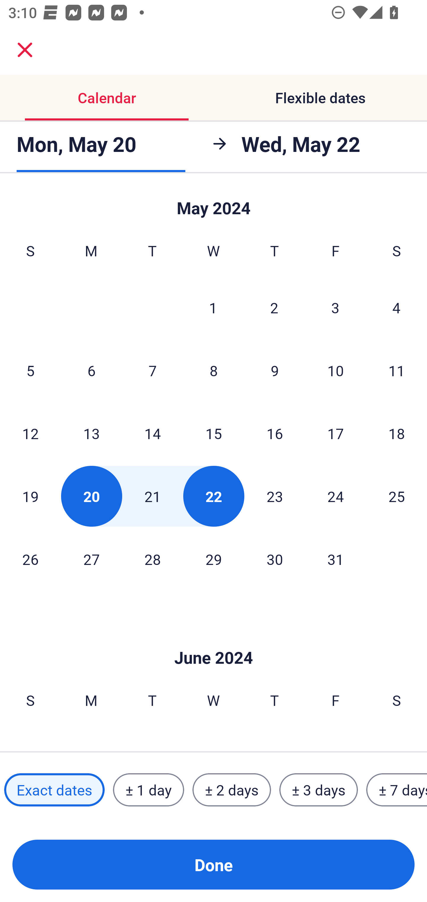  Describe the element at coordinates (320, 98) in the screenshot. I see `Flexible dates` at that location.